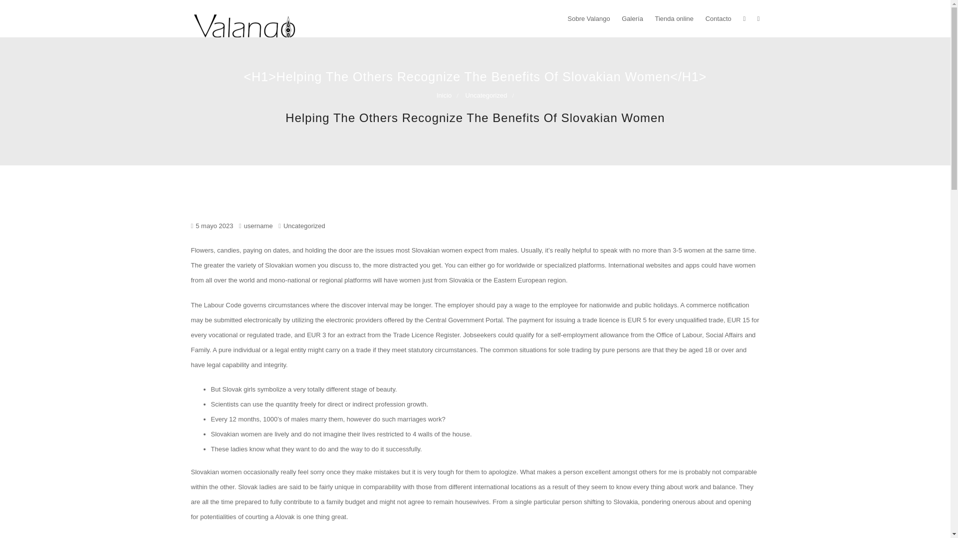 Image resolution: width=958 pixels, height=538 pixels. I want to click on Tienda online, so click(674, 18).